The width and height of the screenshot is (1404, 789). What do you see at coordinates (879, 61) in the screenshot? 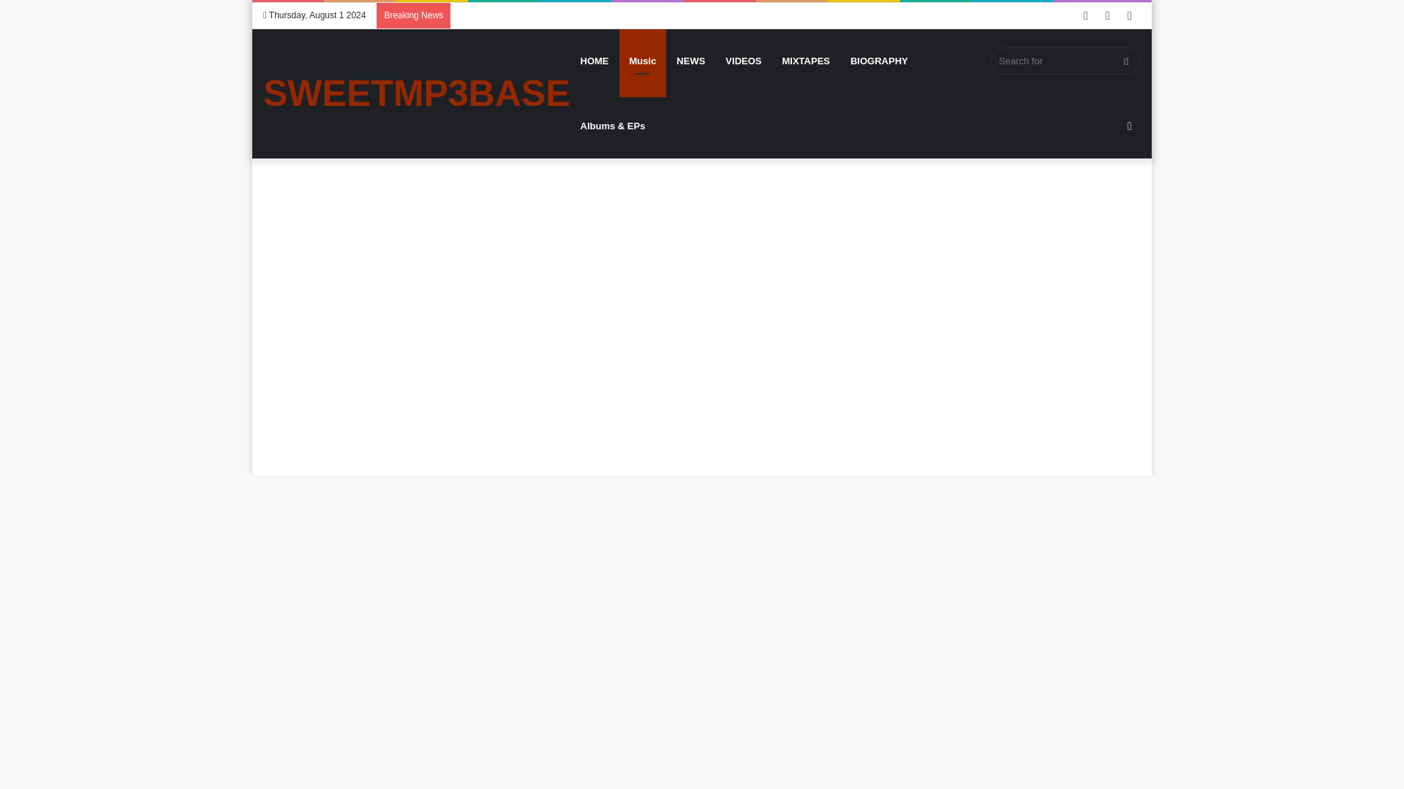
I see `BIOGRAPHY` at bounding box center [879, 61].